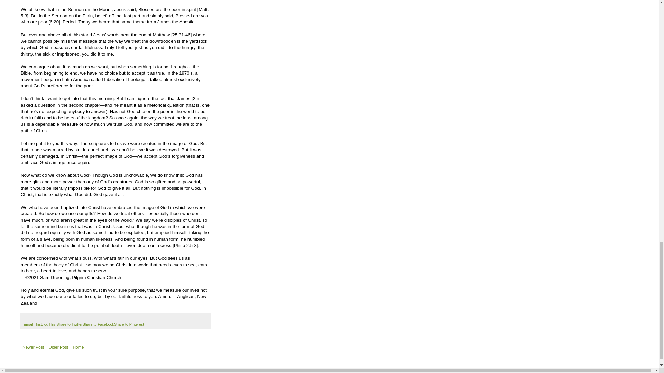  Describe the element at coordinates (26, 318) in the screenshot. I see `Email Post` at that location.